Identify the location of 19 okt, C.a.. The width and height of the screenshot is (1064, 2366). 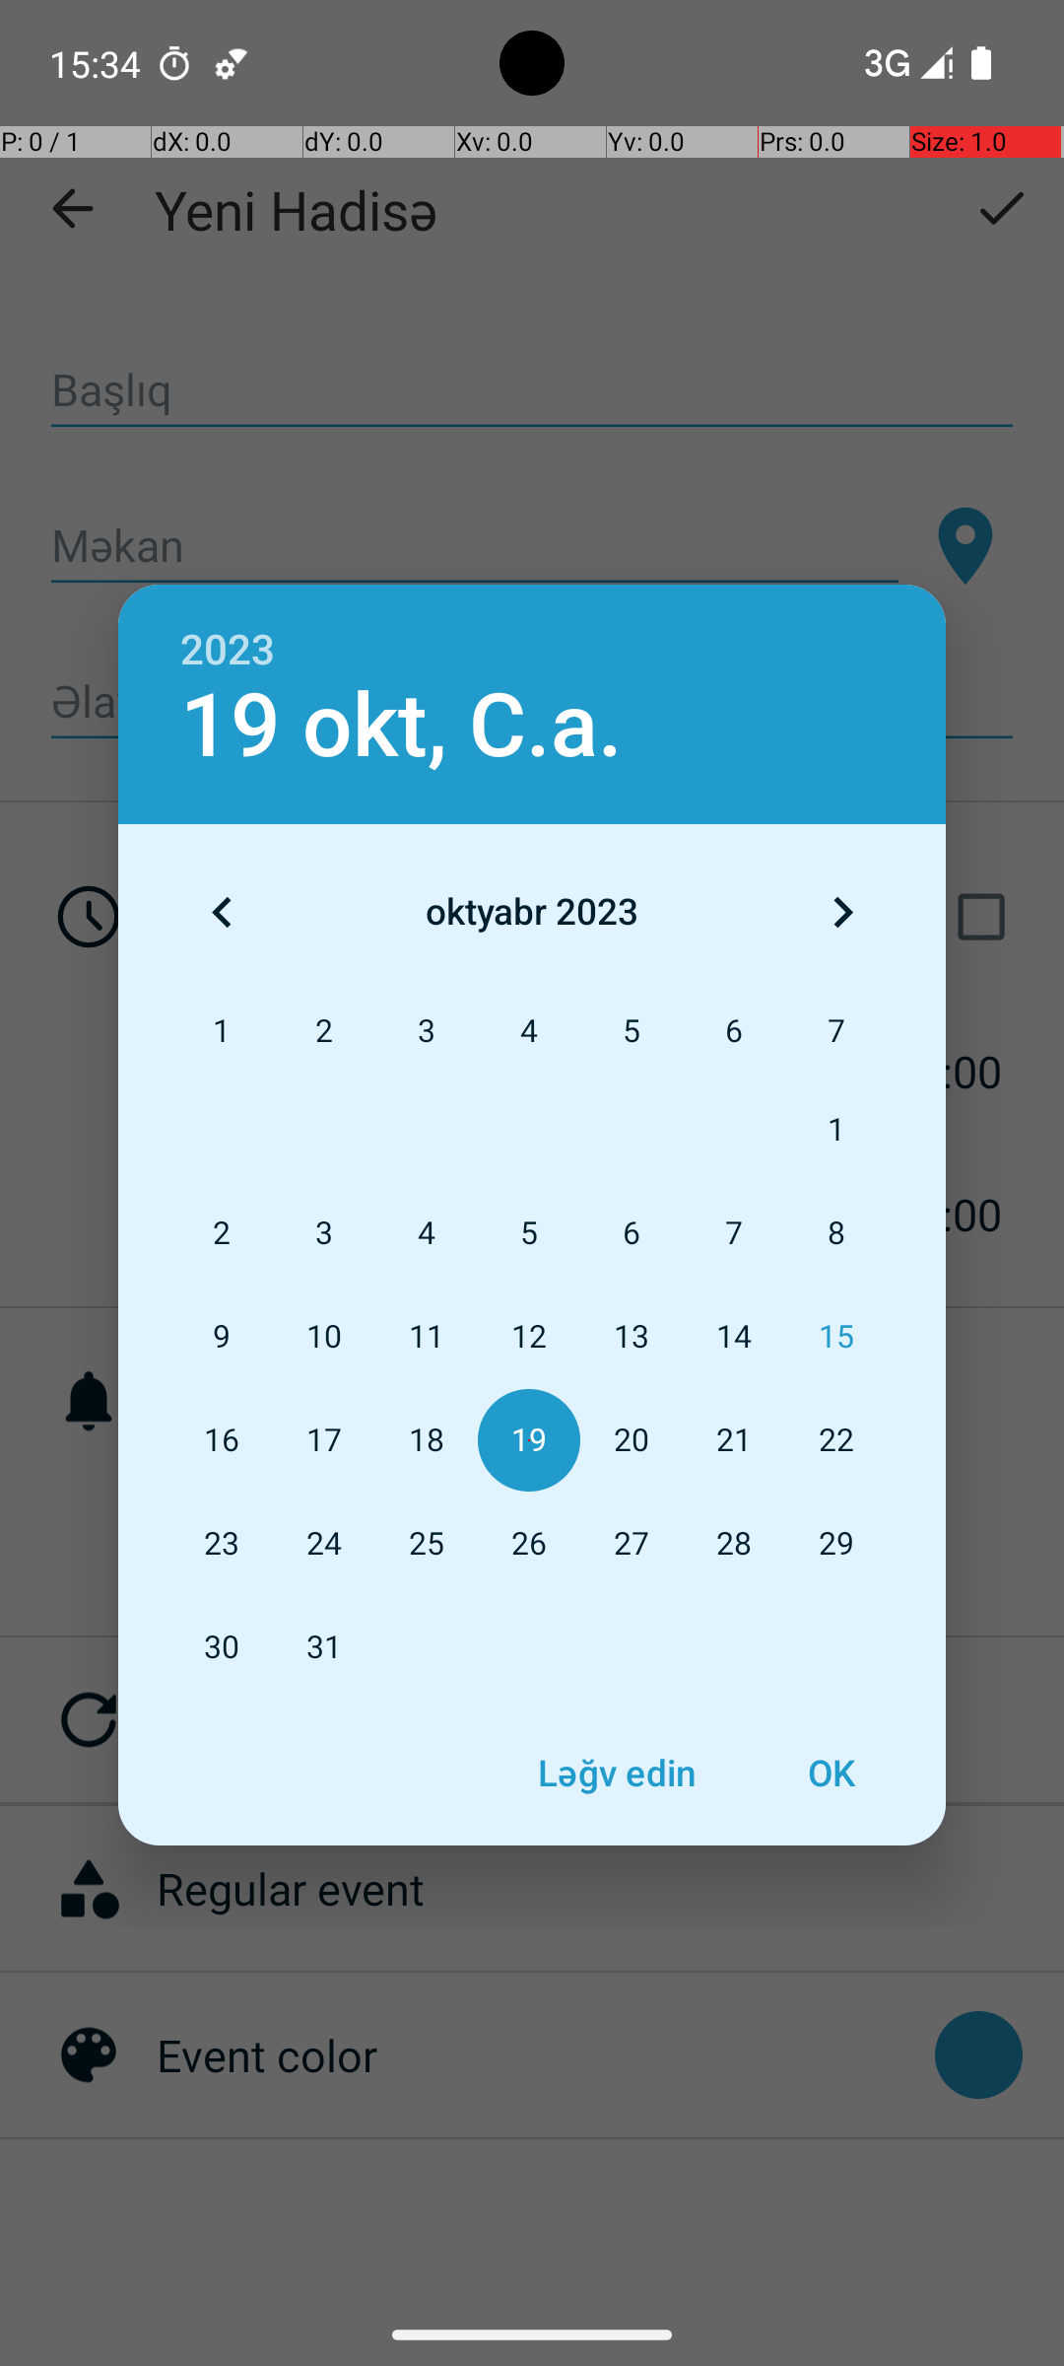
(402, 726).